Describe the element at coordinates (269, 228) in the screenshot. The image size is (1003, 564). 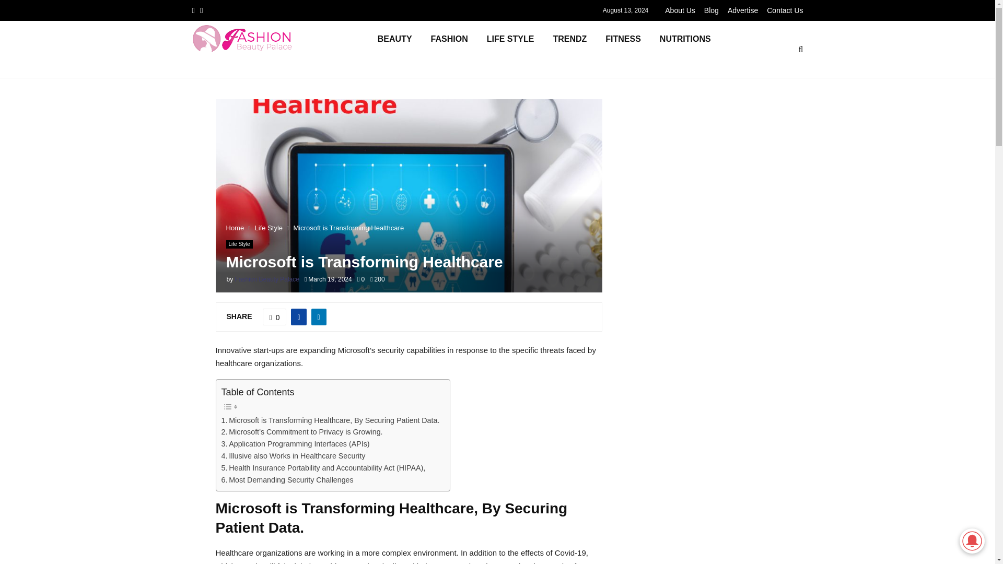
I see `Life Style` at that location.